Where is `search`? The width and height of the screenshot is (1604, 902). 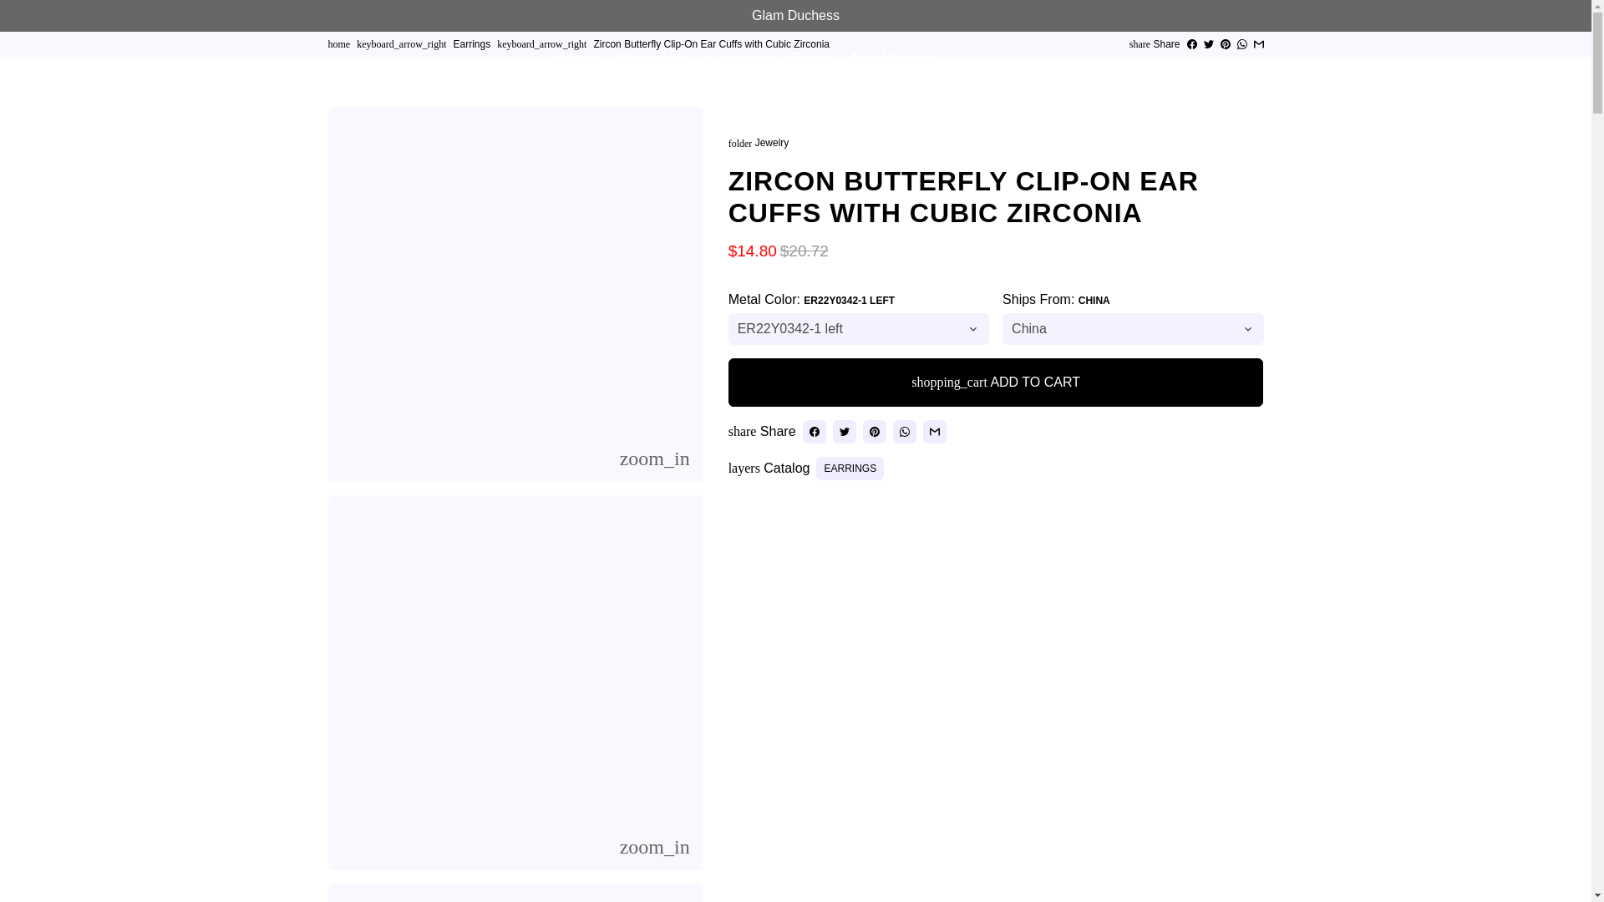 search is located at coordinates (1018, 73).